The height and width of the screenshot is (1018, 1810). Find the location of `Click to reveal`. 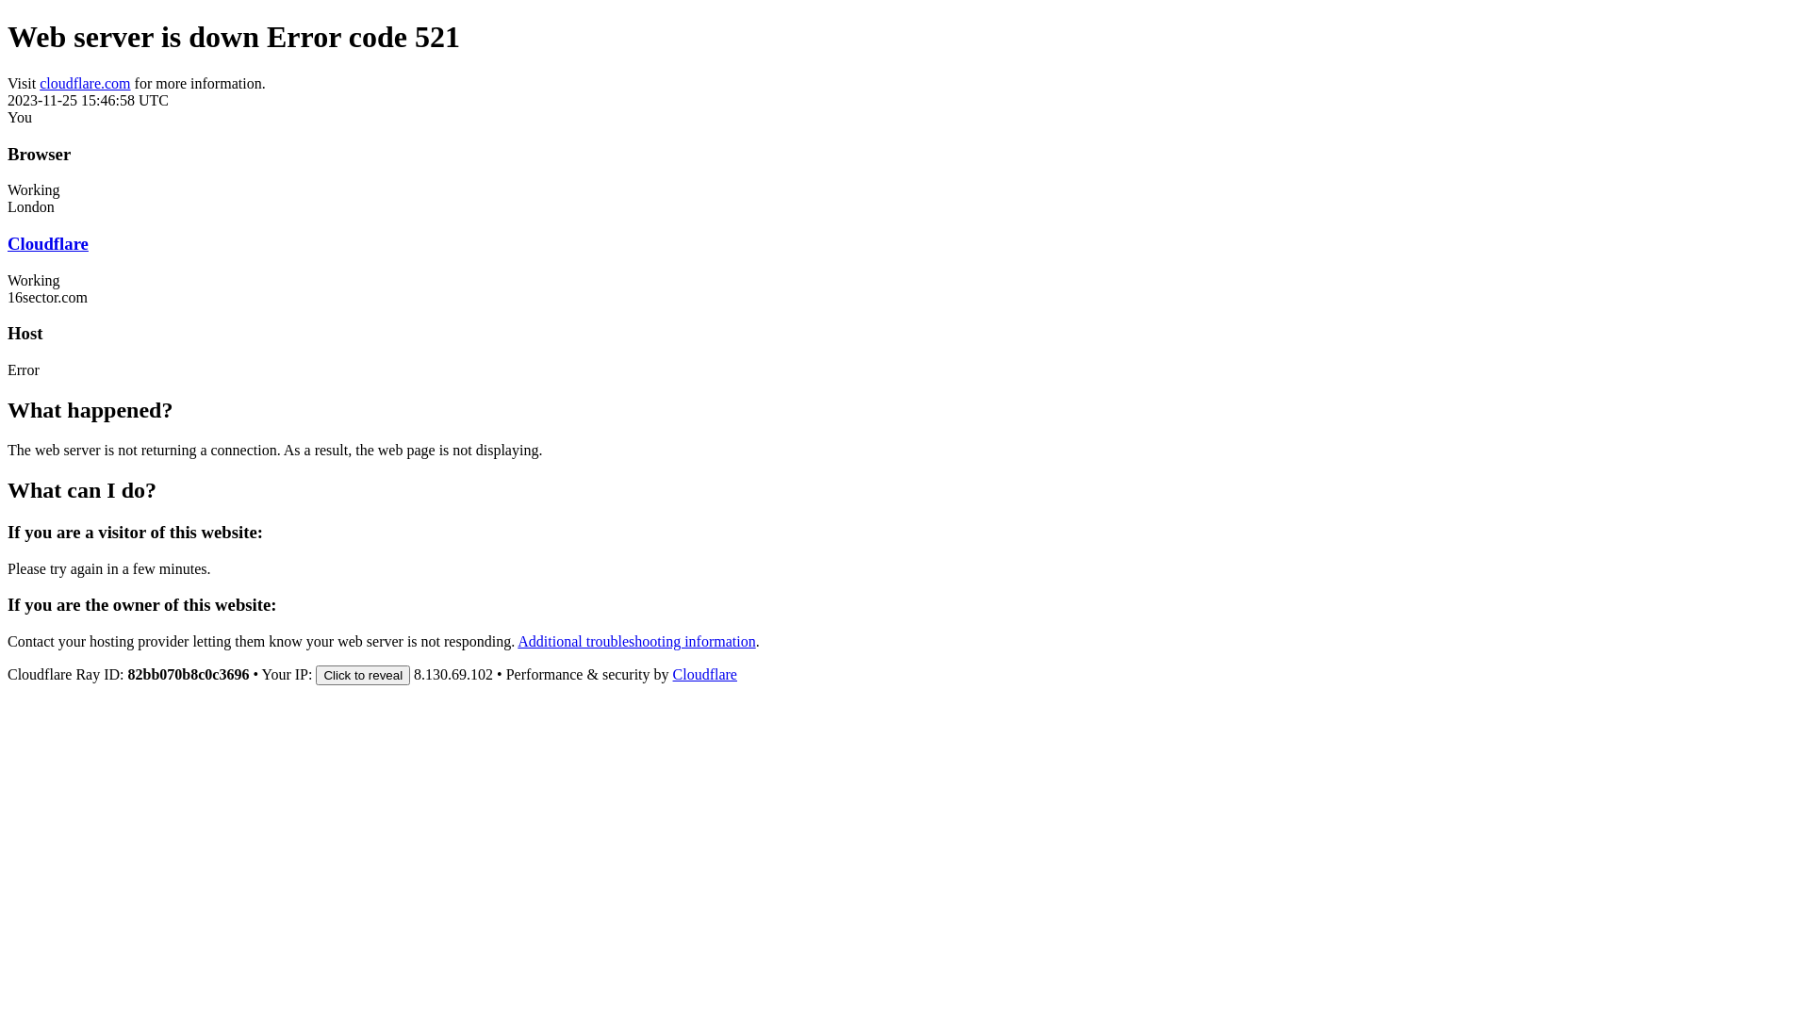

Click to reveal is located at coordinates (363, 675).